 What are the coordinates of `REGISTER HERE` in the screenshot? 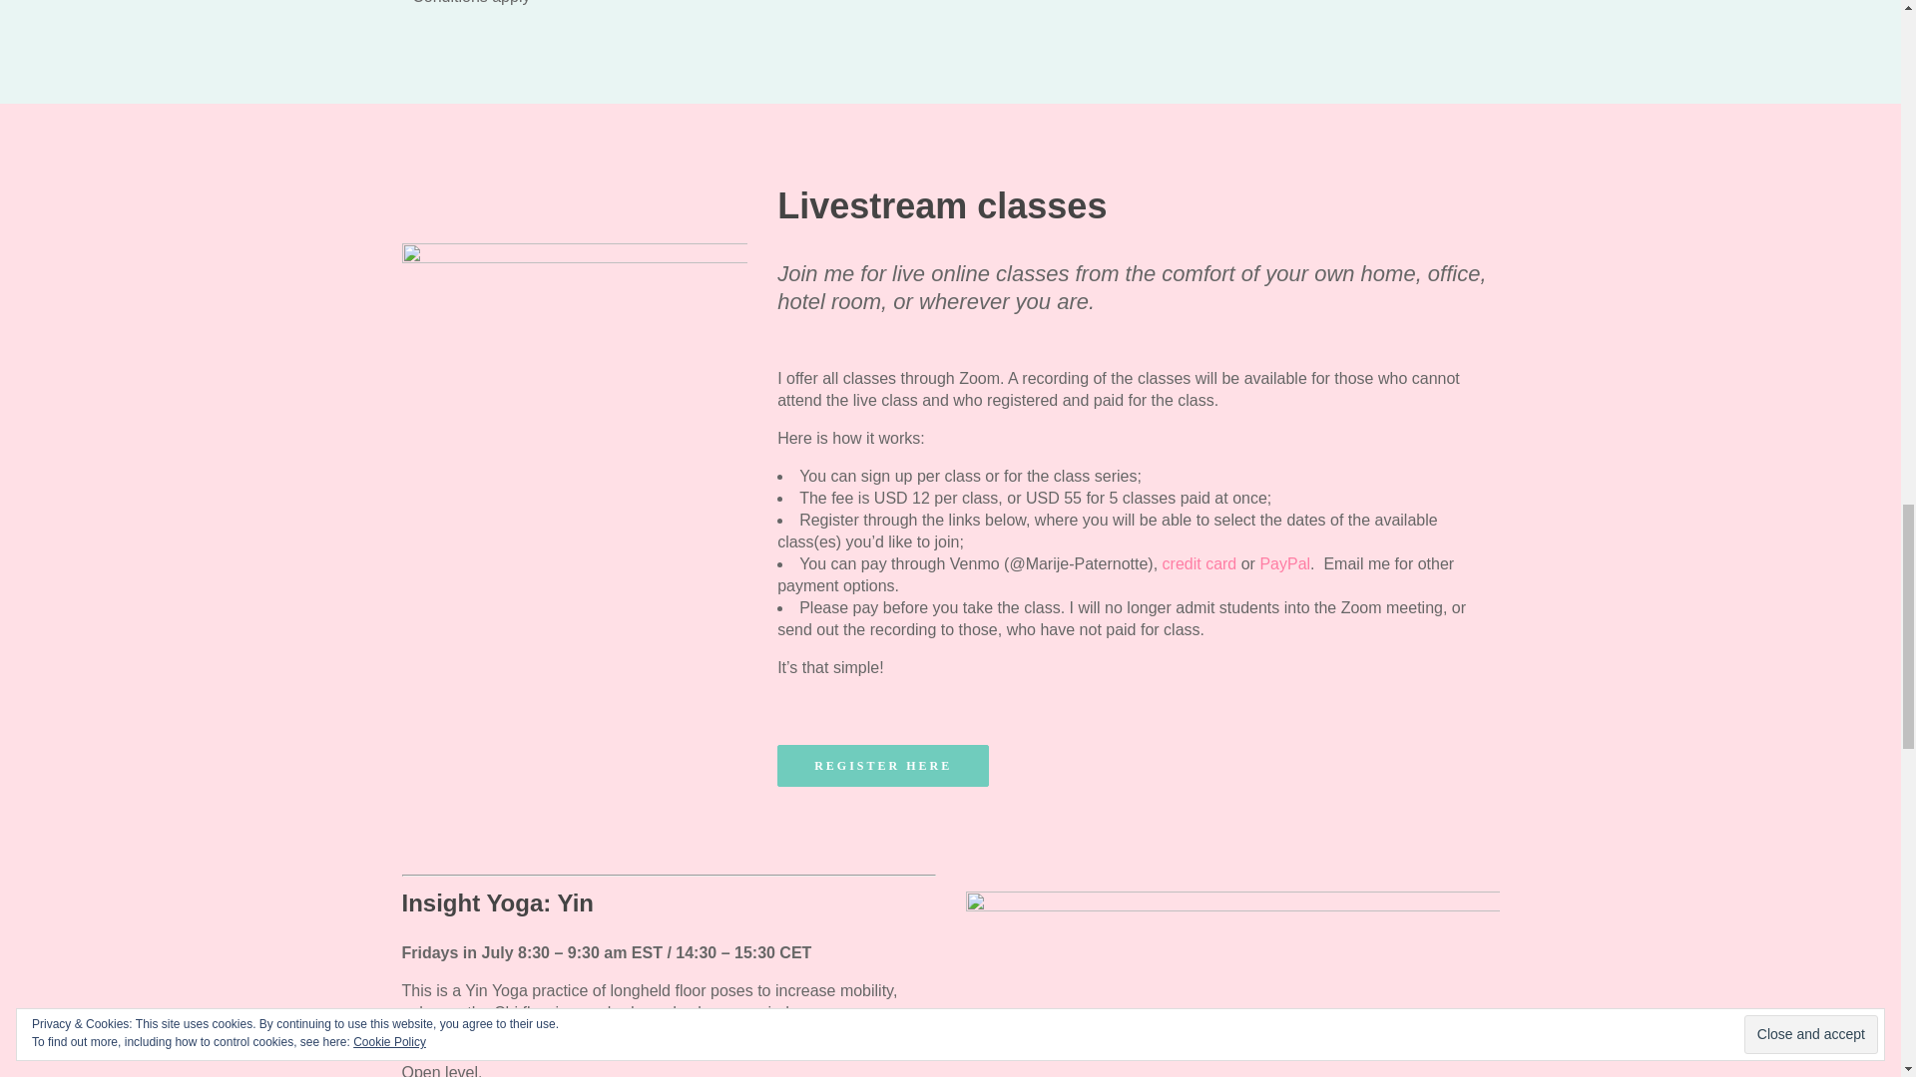 It's located at (882, 766).